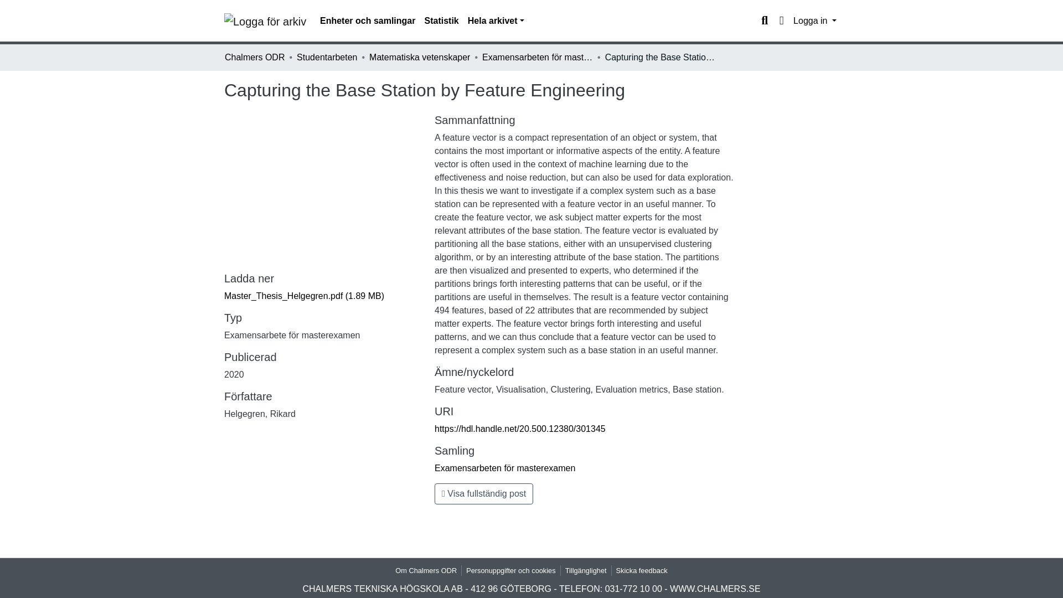  I want to click on Personuppgifter och cookies, so click(510, 570).